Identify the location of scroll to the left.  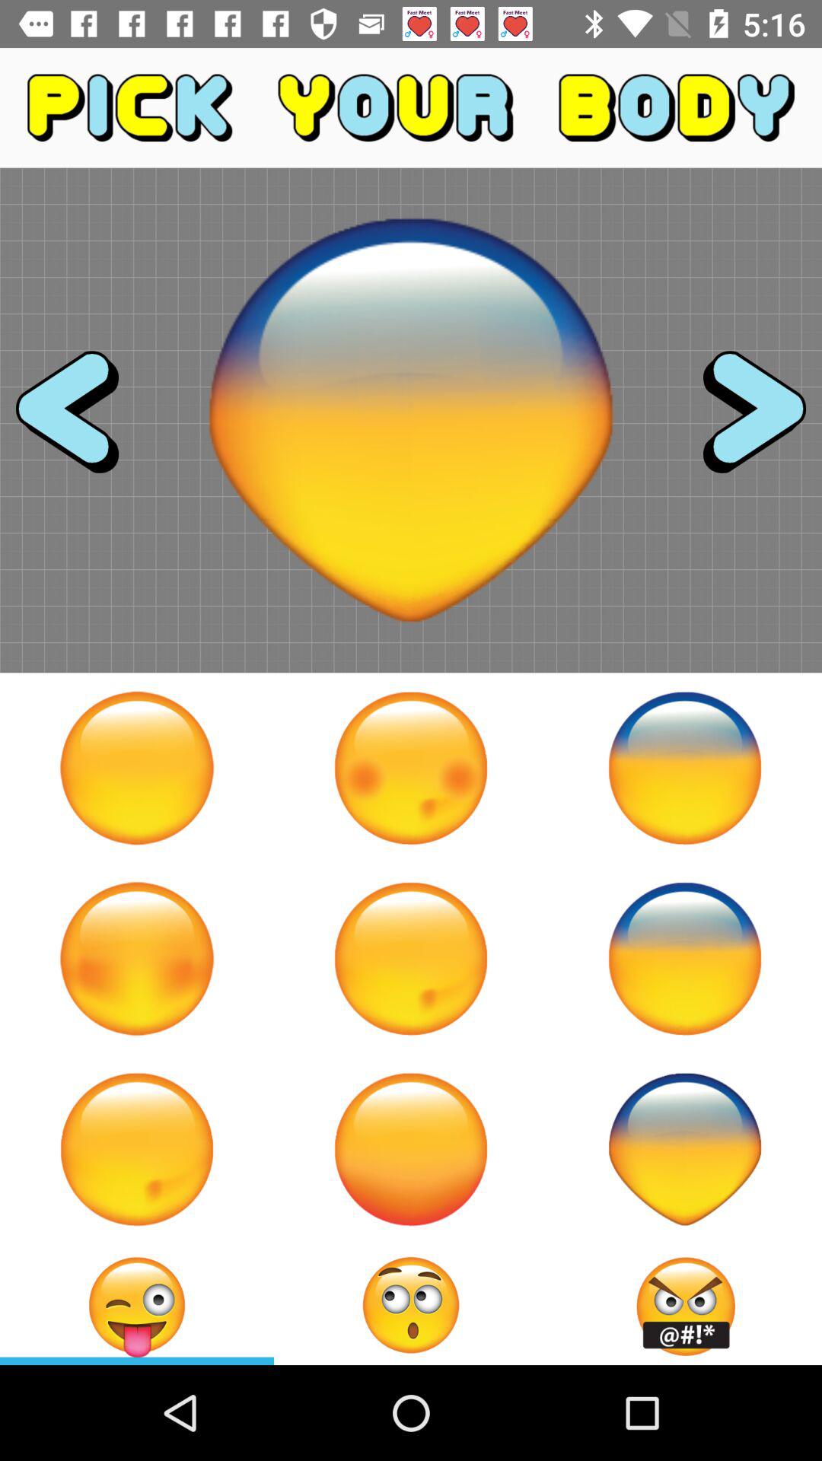
(81, 420).